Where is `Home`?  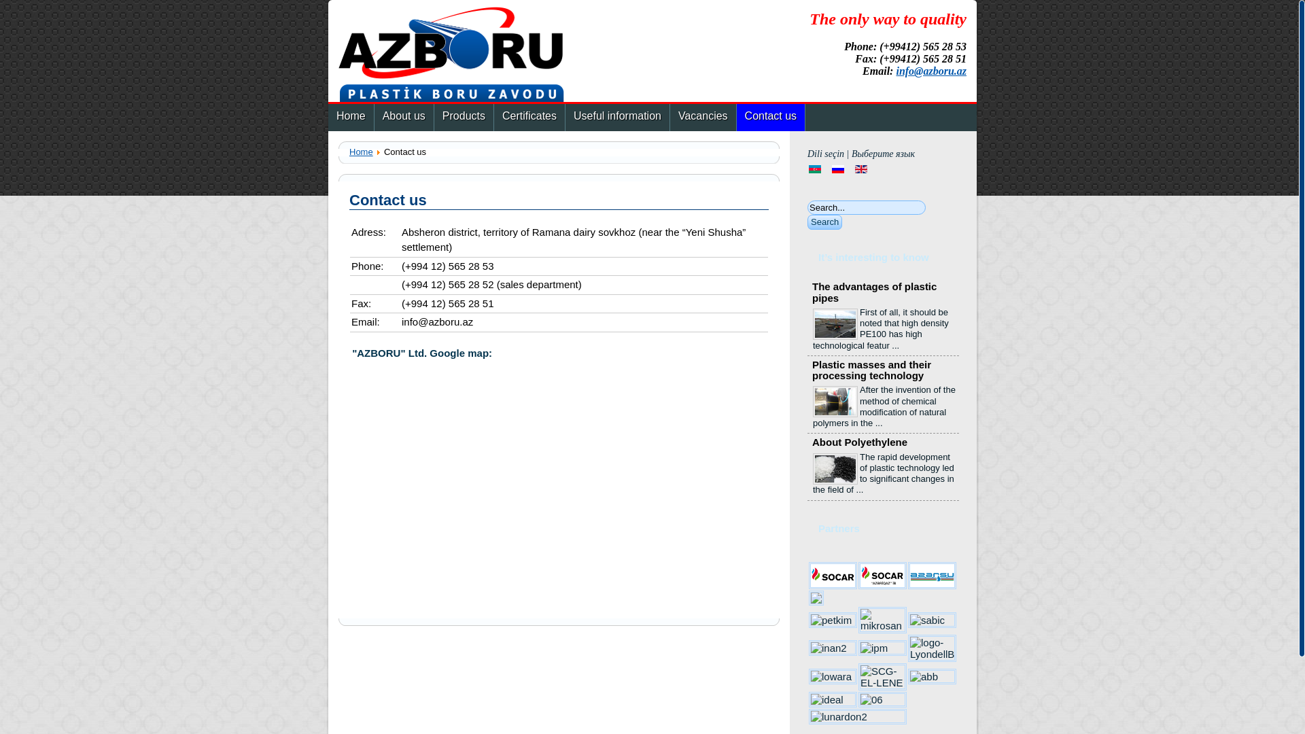
Home is located at coordinates (351, 118).